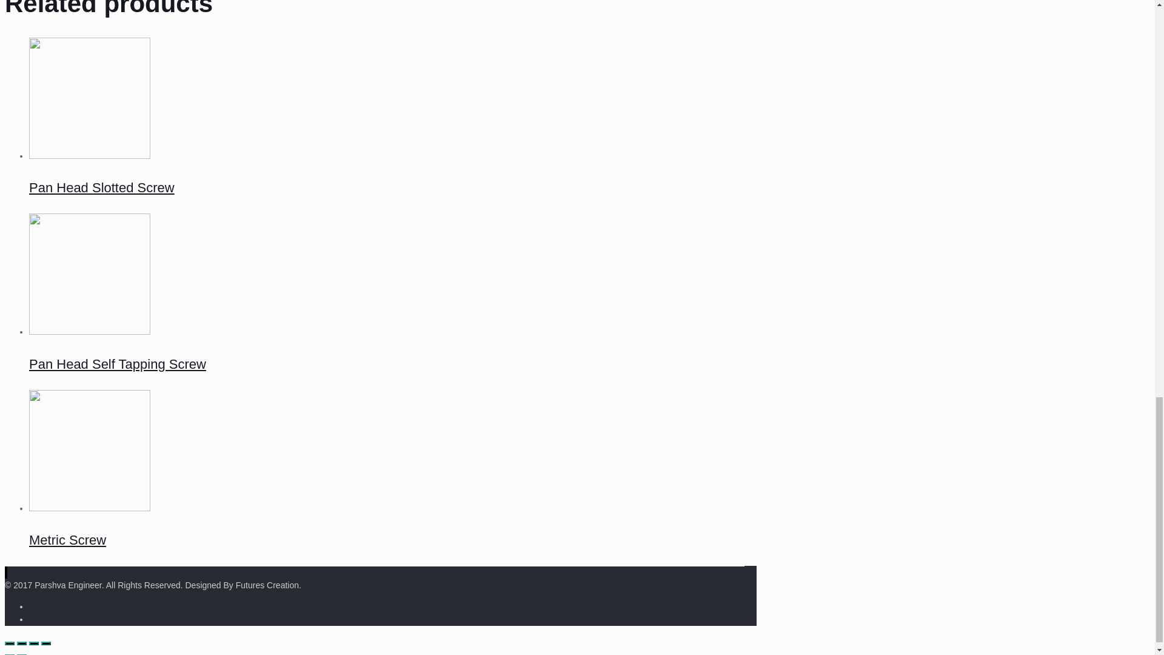 This screenshot has height=655, width=1164. I want to click on Pan Head Slotted Screw, so click(102, 187).